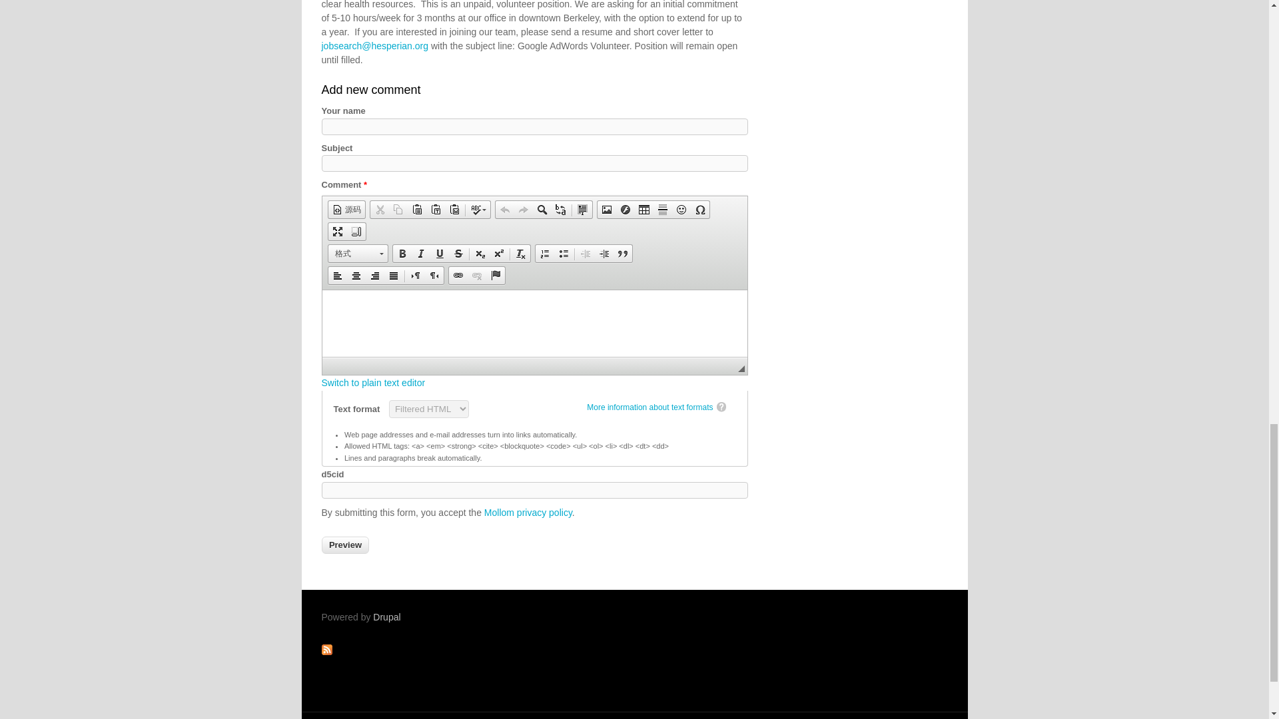  Describe the element at coordinates (625, 210) in the screenshot. I see `Flash` at that location.